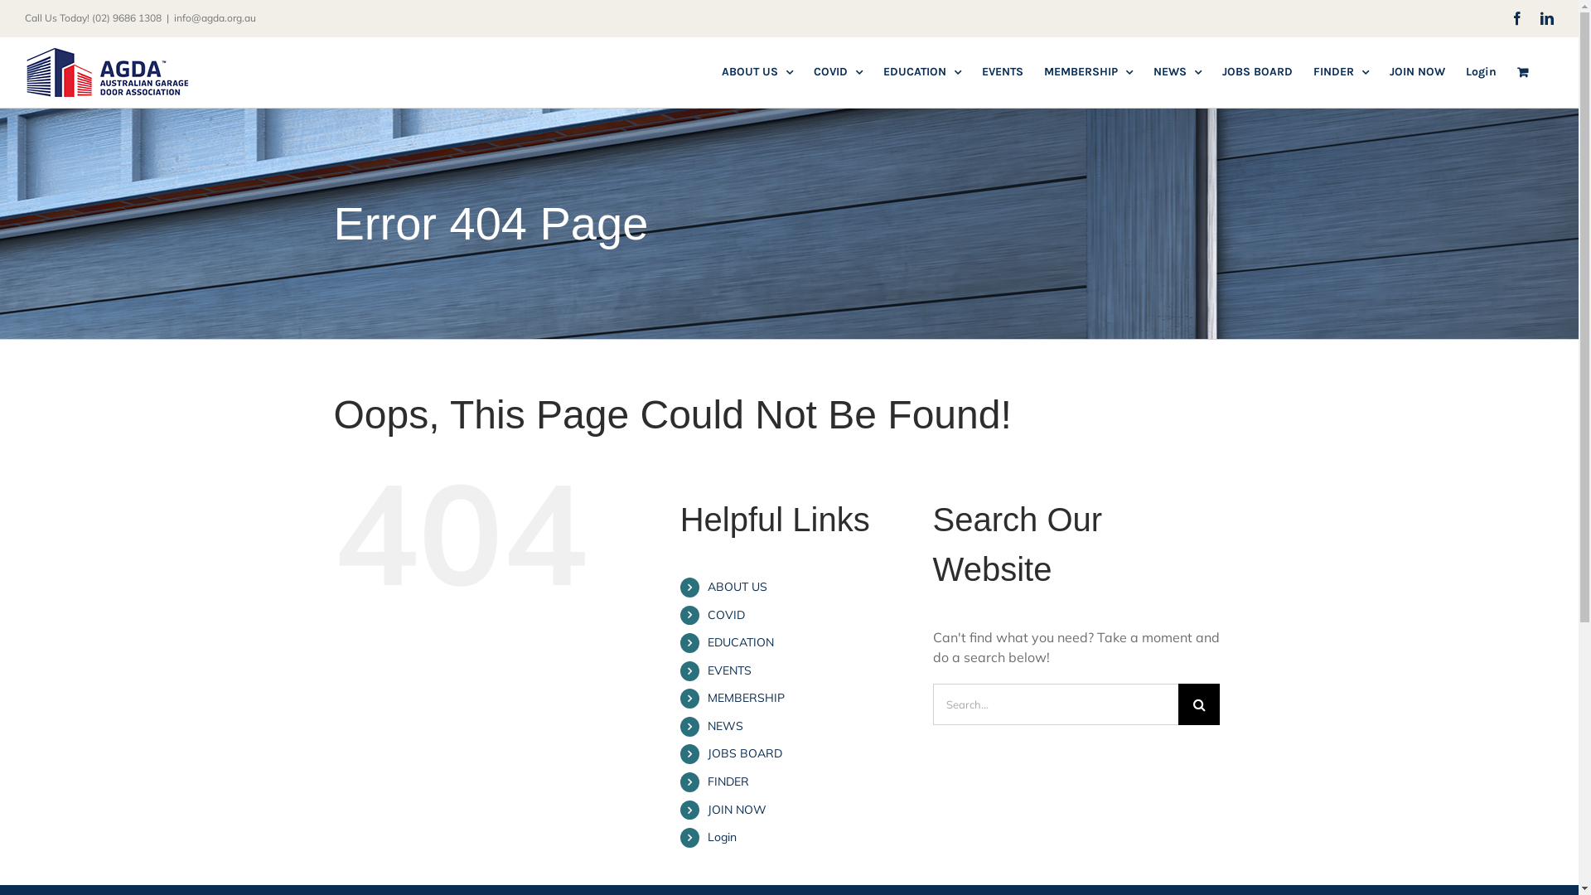 The height and width of the screenshot is (895, 1591). Describe the element at coordinates (737, 587) in the screenshot. I see `ABOUT US` at that location.